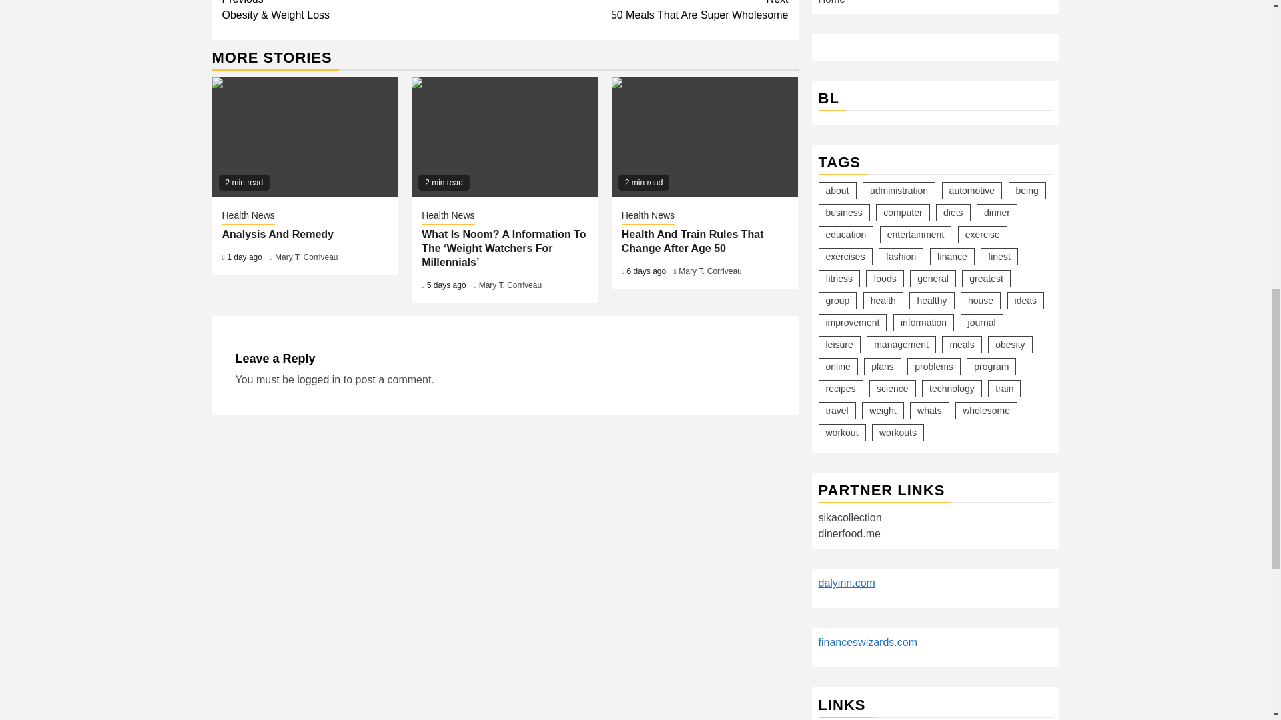  Describe the element at coordinates (705, 137) in the screenshot. I see `Health And Train Rules That Change After Age 50` at that location.